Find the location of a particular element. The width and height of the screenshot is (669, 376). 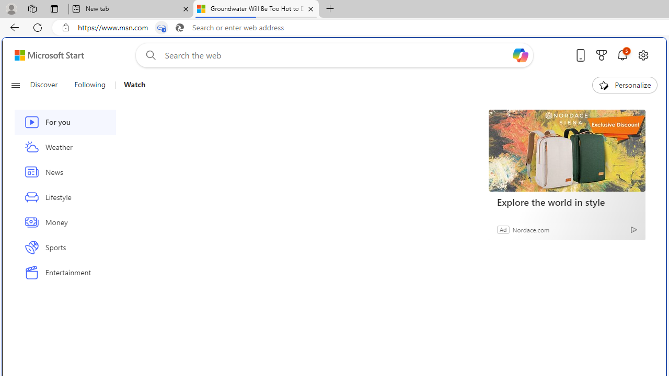

Skip to content is located at coordinates (45, 55).